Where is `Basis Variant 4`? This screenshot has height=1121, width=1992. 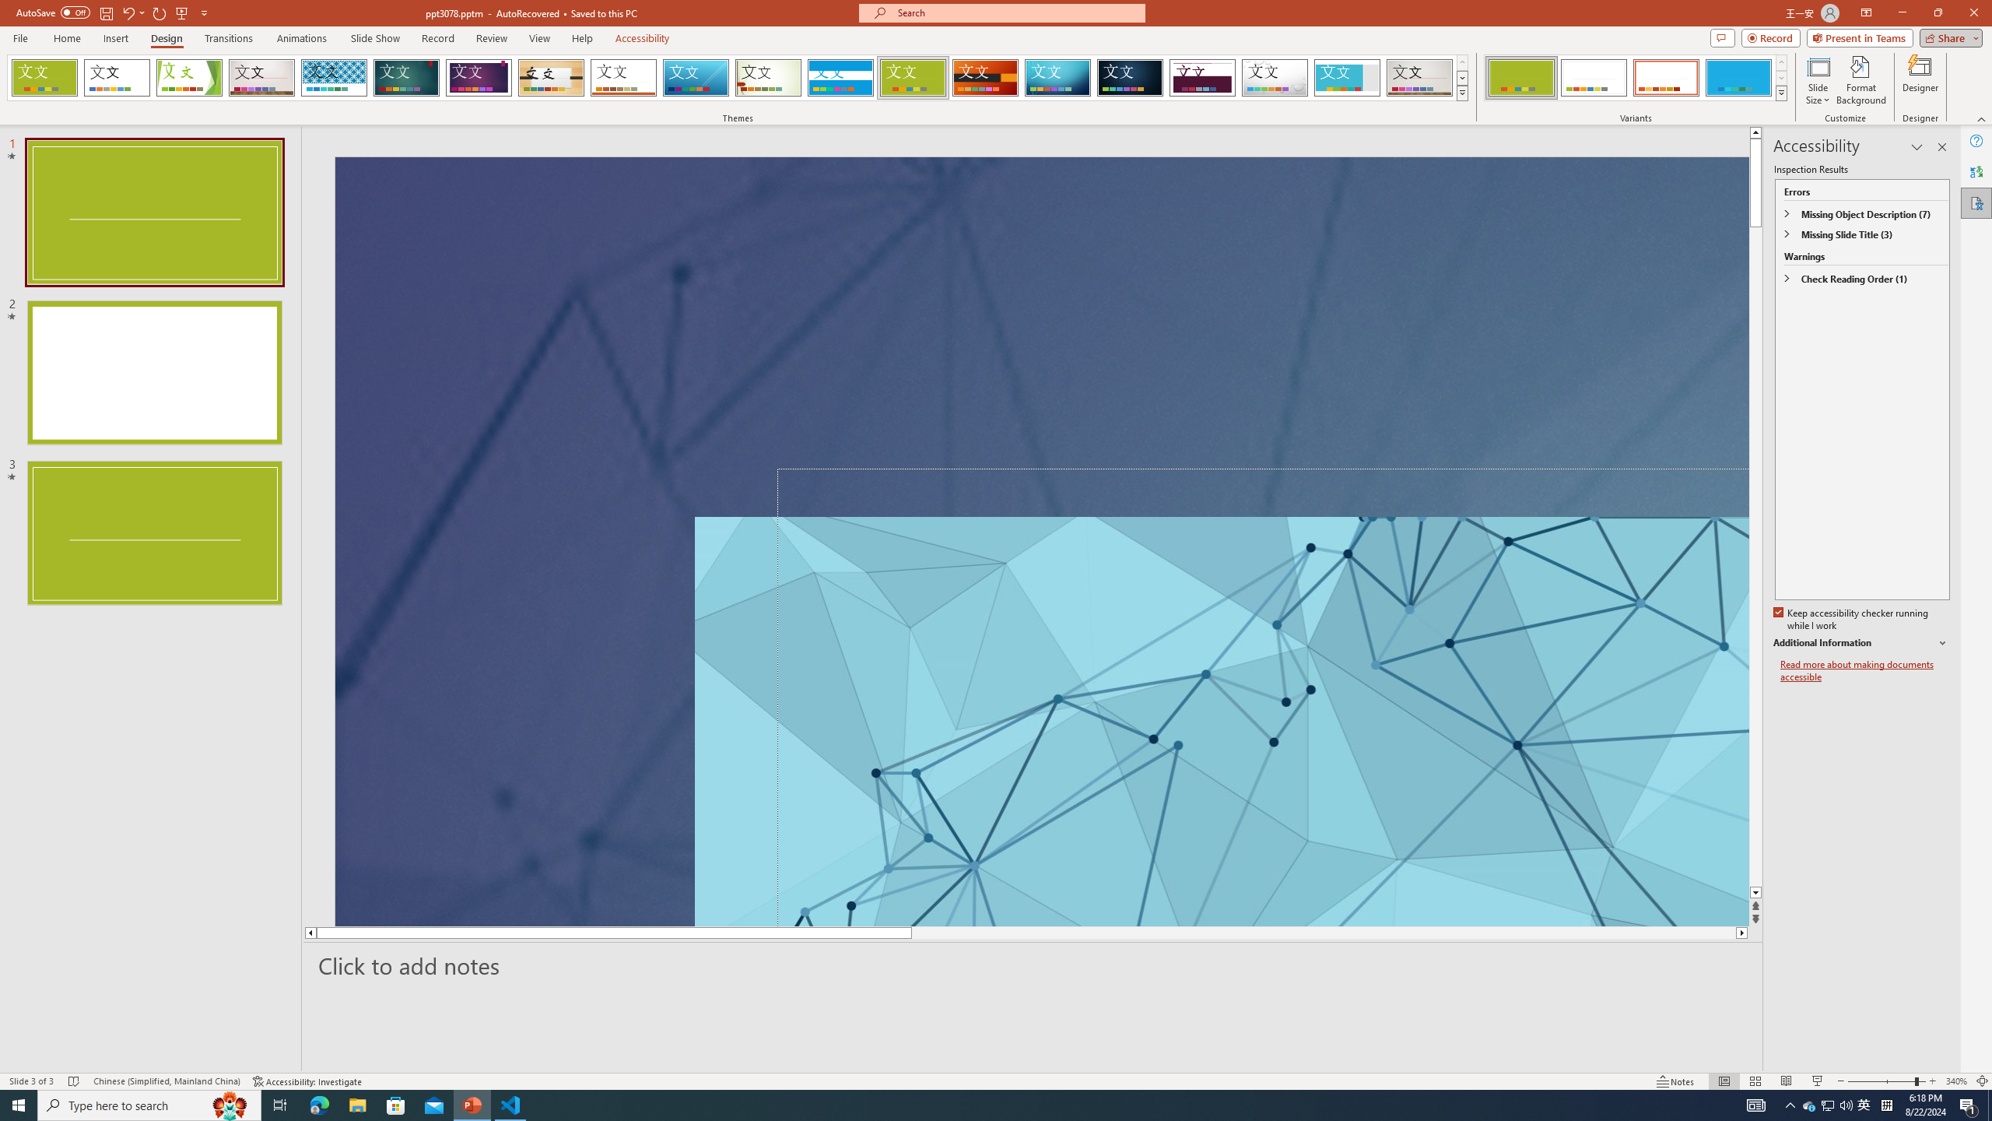 Basis Variant 4 is located at coordinates (1738, 78).